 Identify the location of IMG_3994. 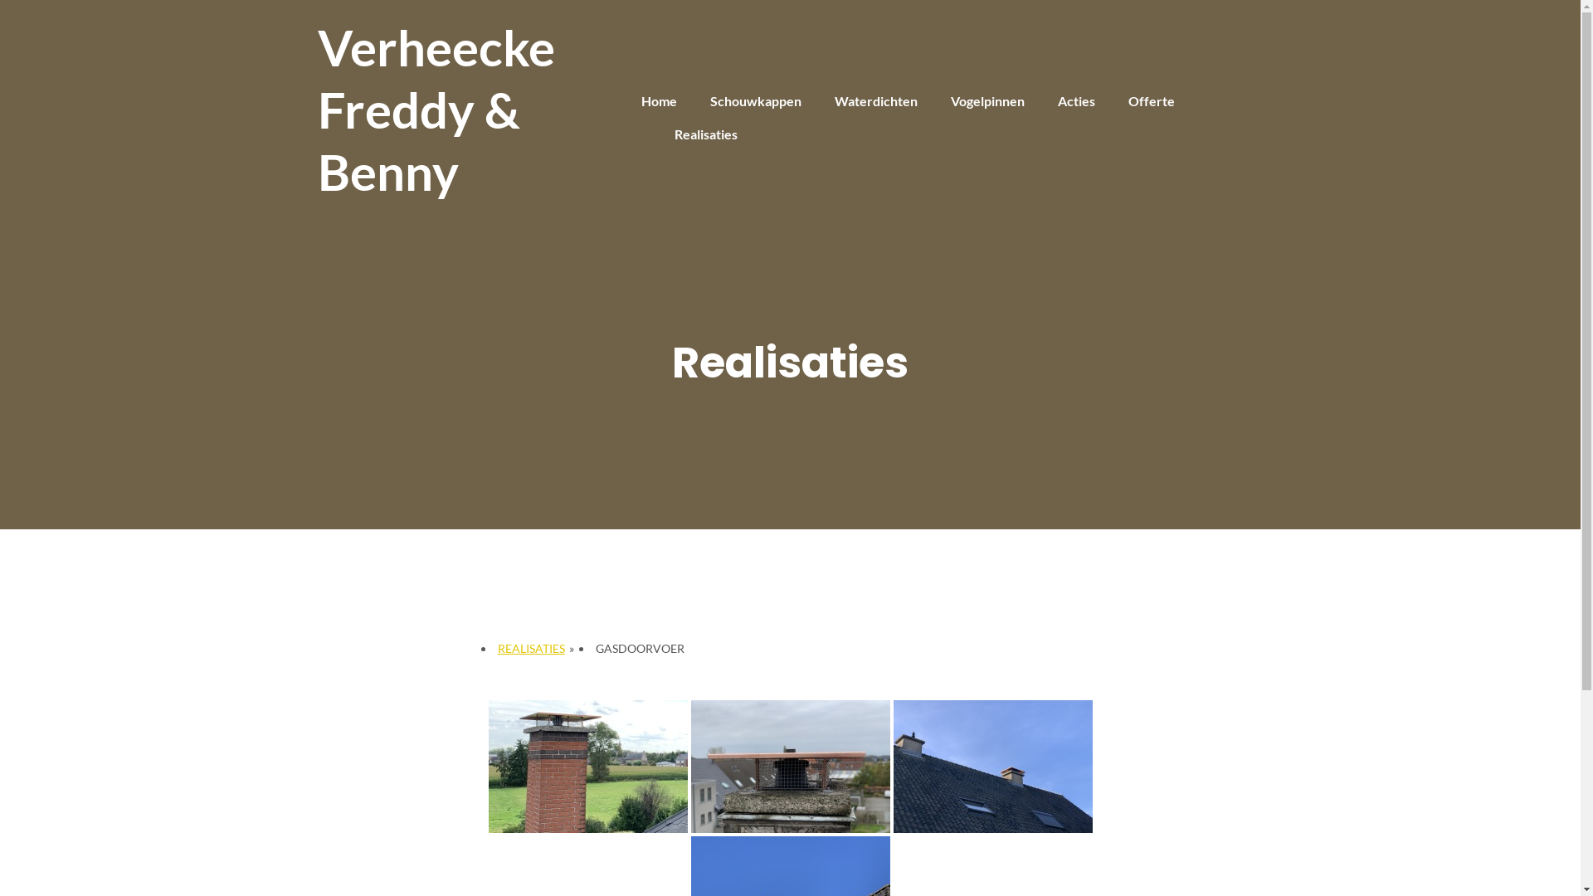
(992, 767).